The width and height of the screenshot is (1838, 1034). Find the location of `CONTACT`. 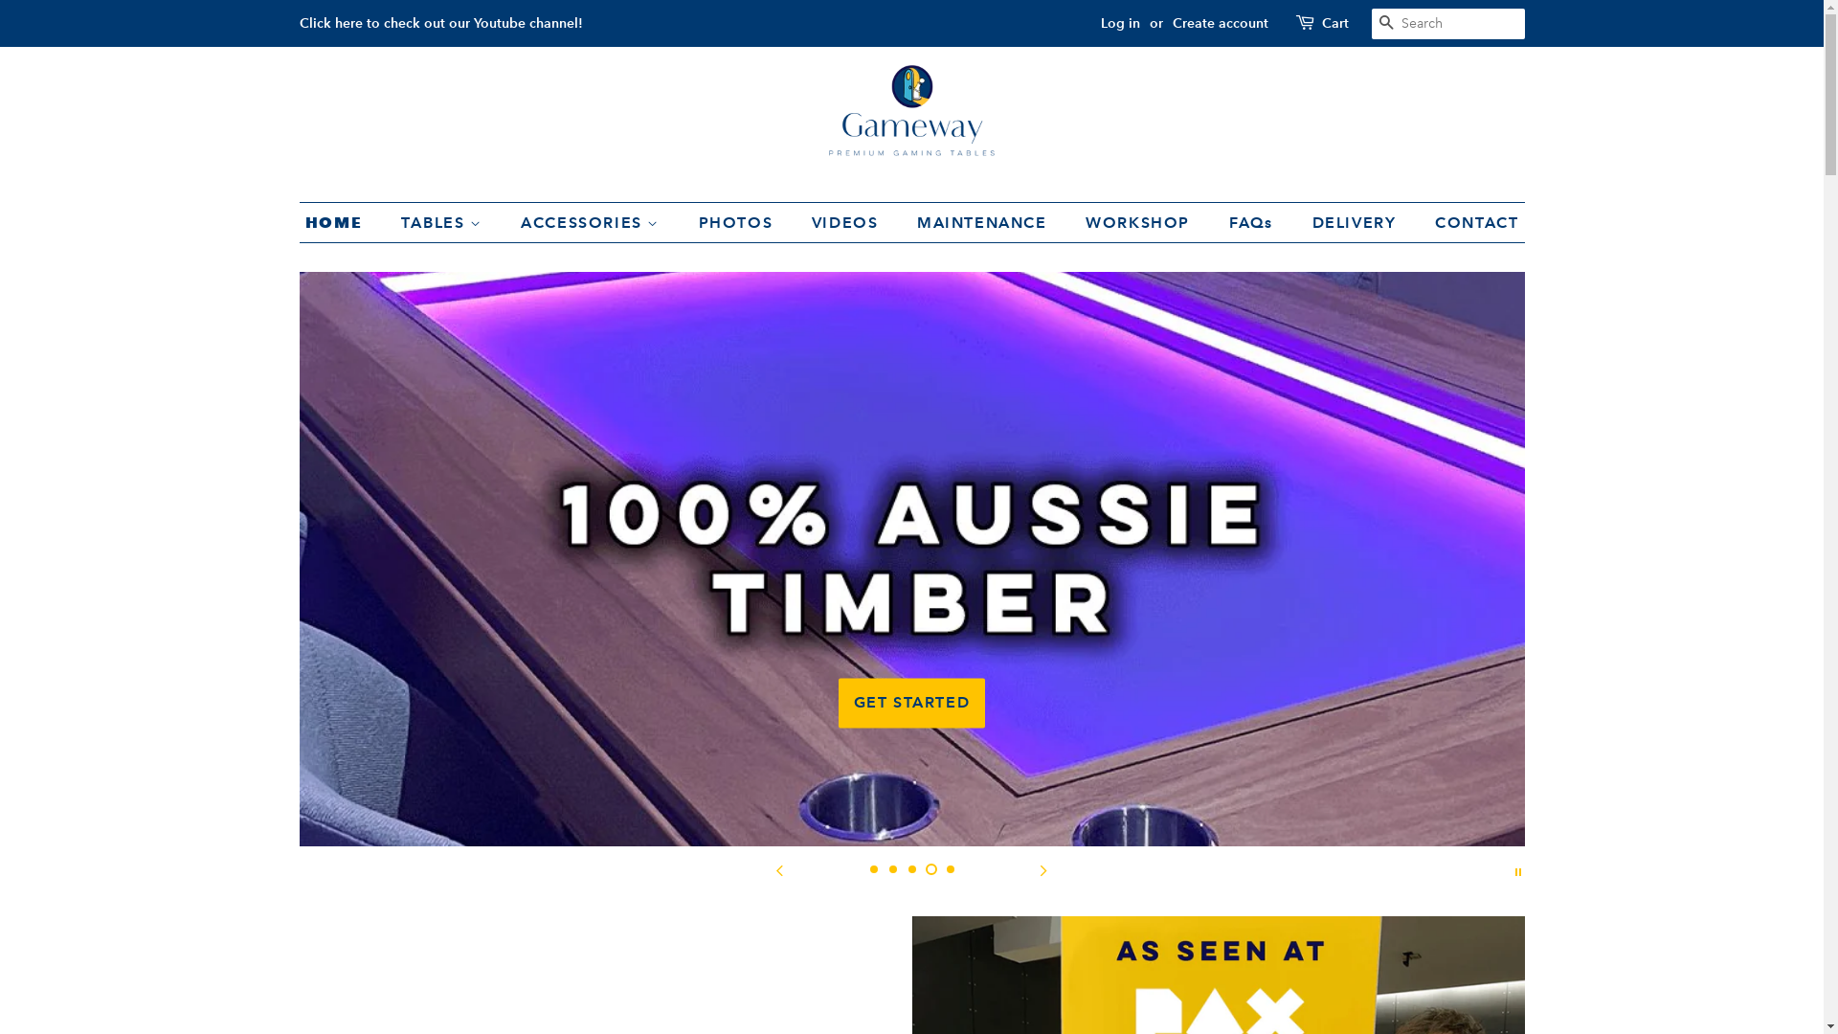

CONTACT is located at coordinates (1469, 222).